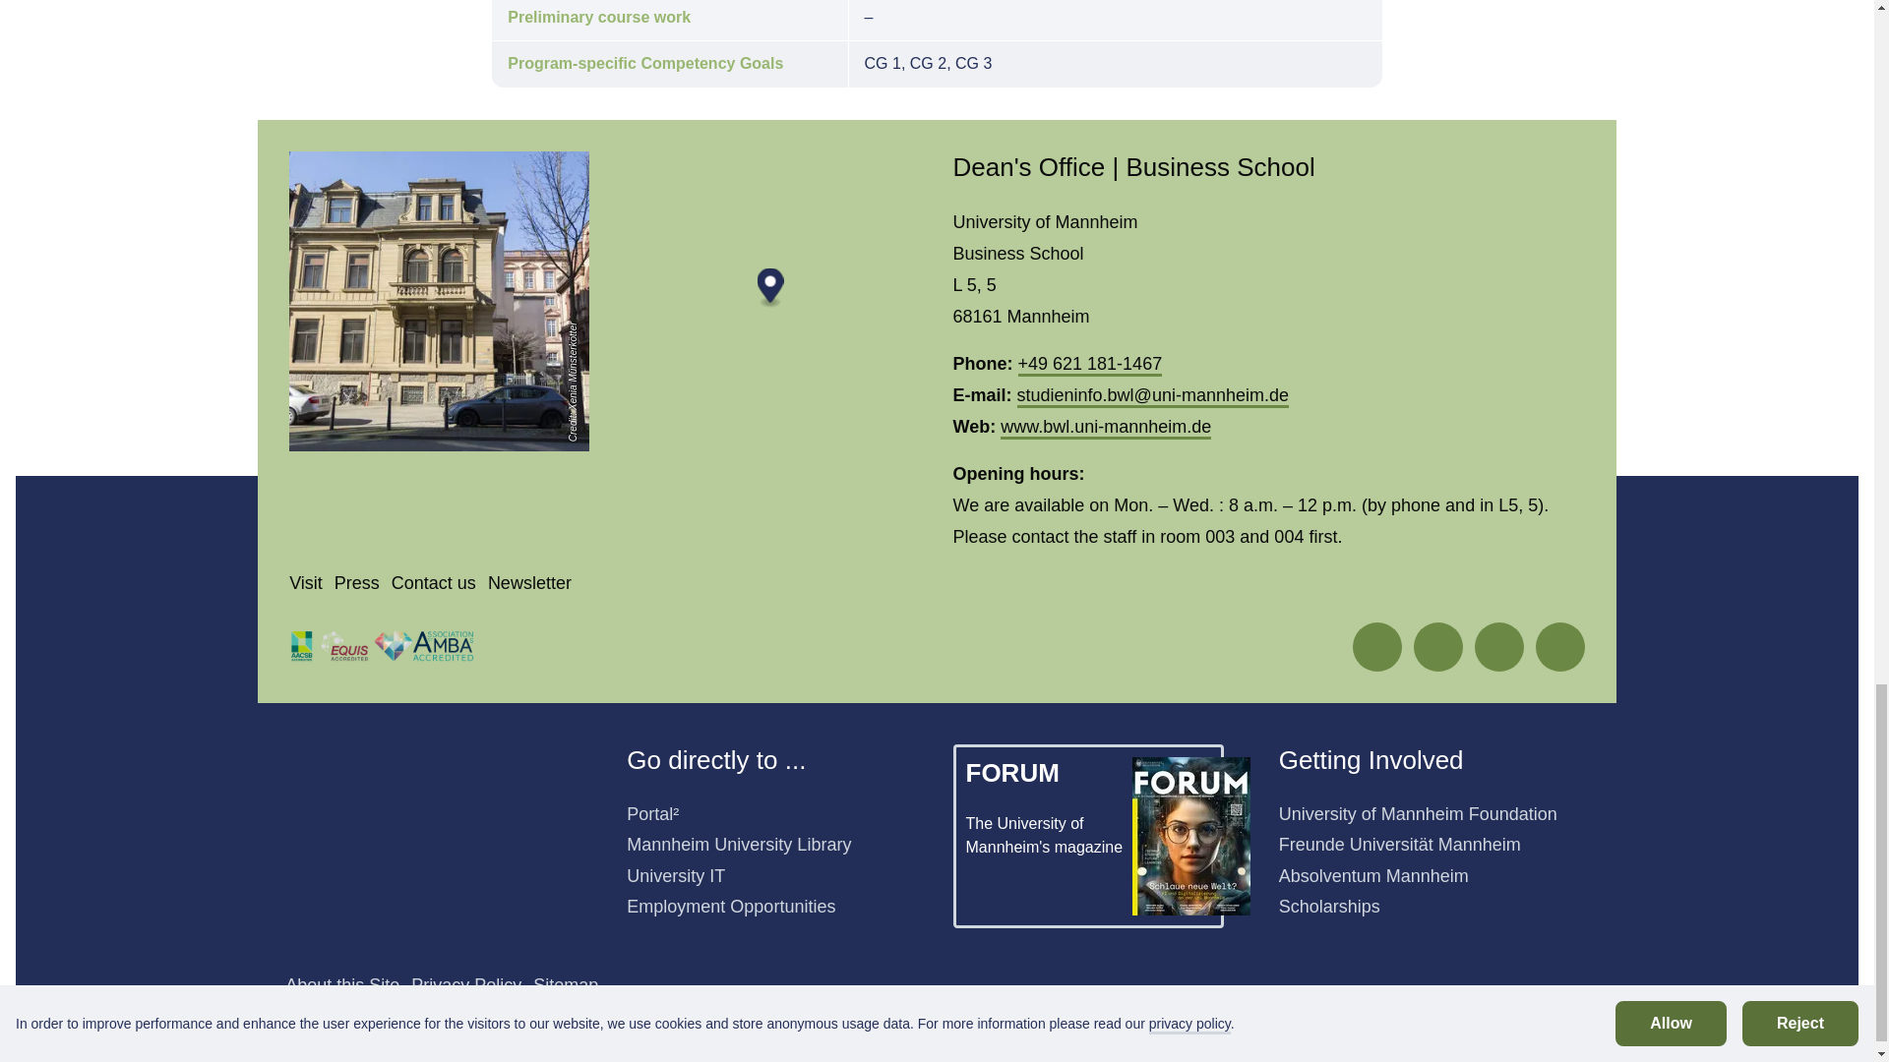  I want to click on Instagram Page, so click(1438, 646).